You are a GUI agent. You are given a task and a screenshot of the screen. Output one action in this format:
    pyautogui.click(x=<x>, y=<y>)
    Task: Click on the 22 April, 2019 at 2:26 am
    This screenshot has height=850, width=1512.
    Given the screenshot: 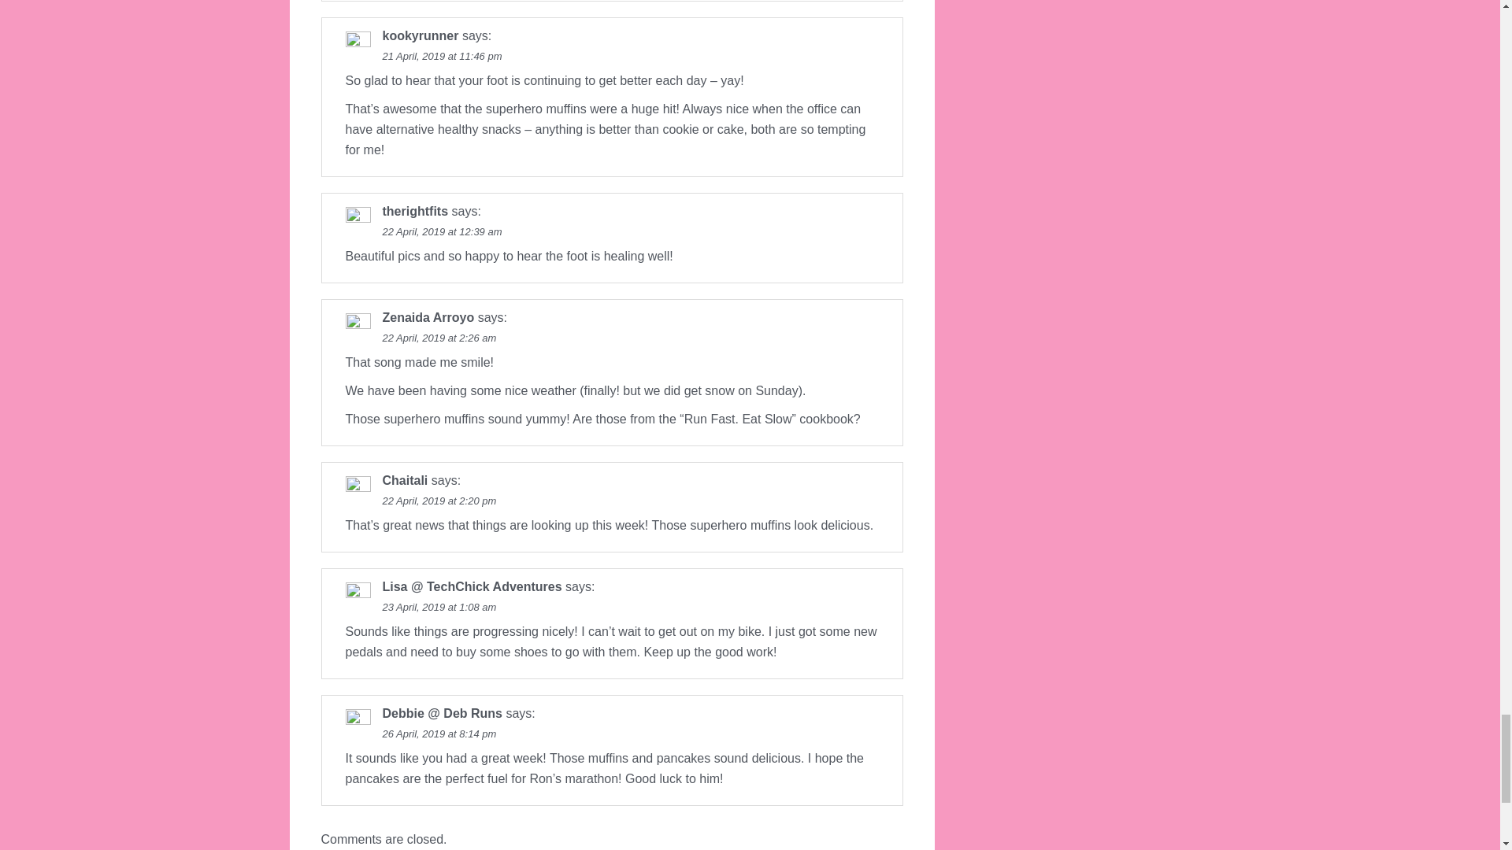 What is the action you would take?
    pyautogui.click(x=439, y=338)
    